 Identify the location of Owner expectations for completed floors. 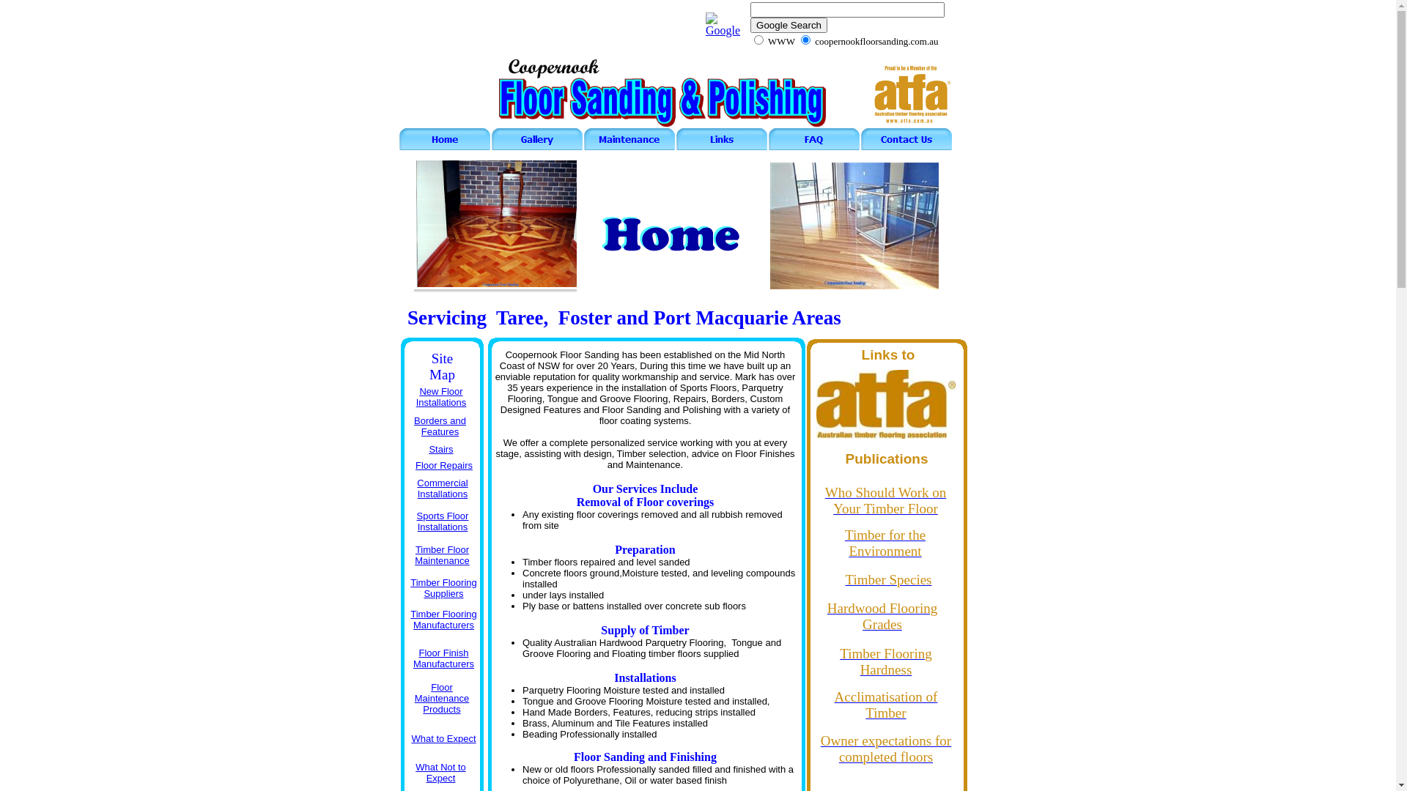
(886, 749).